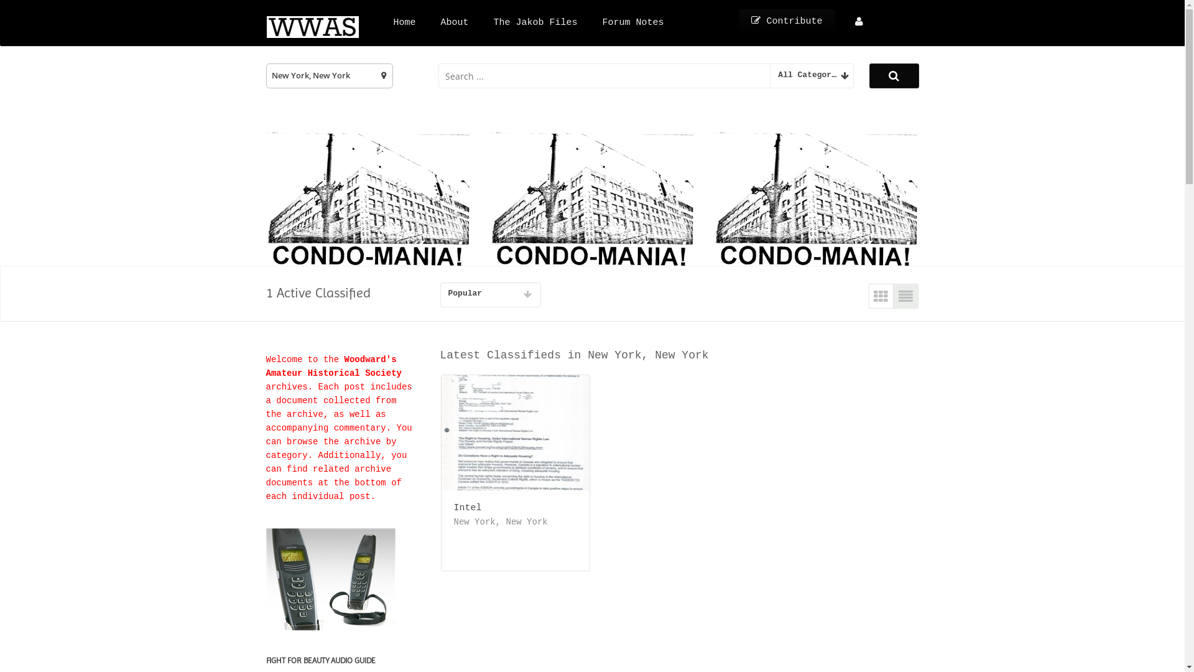 The width and height of the screenshot is (1194, 672). I want to click on The Jakob Files, so click(536, 22).